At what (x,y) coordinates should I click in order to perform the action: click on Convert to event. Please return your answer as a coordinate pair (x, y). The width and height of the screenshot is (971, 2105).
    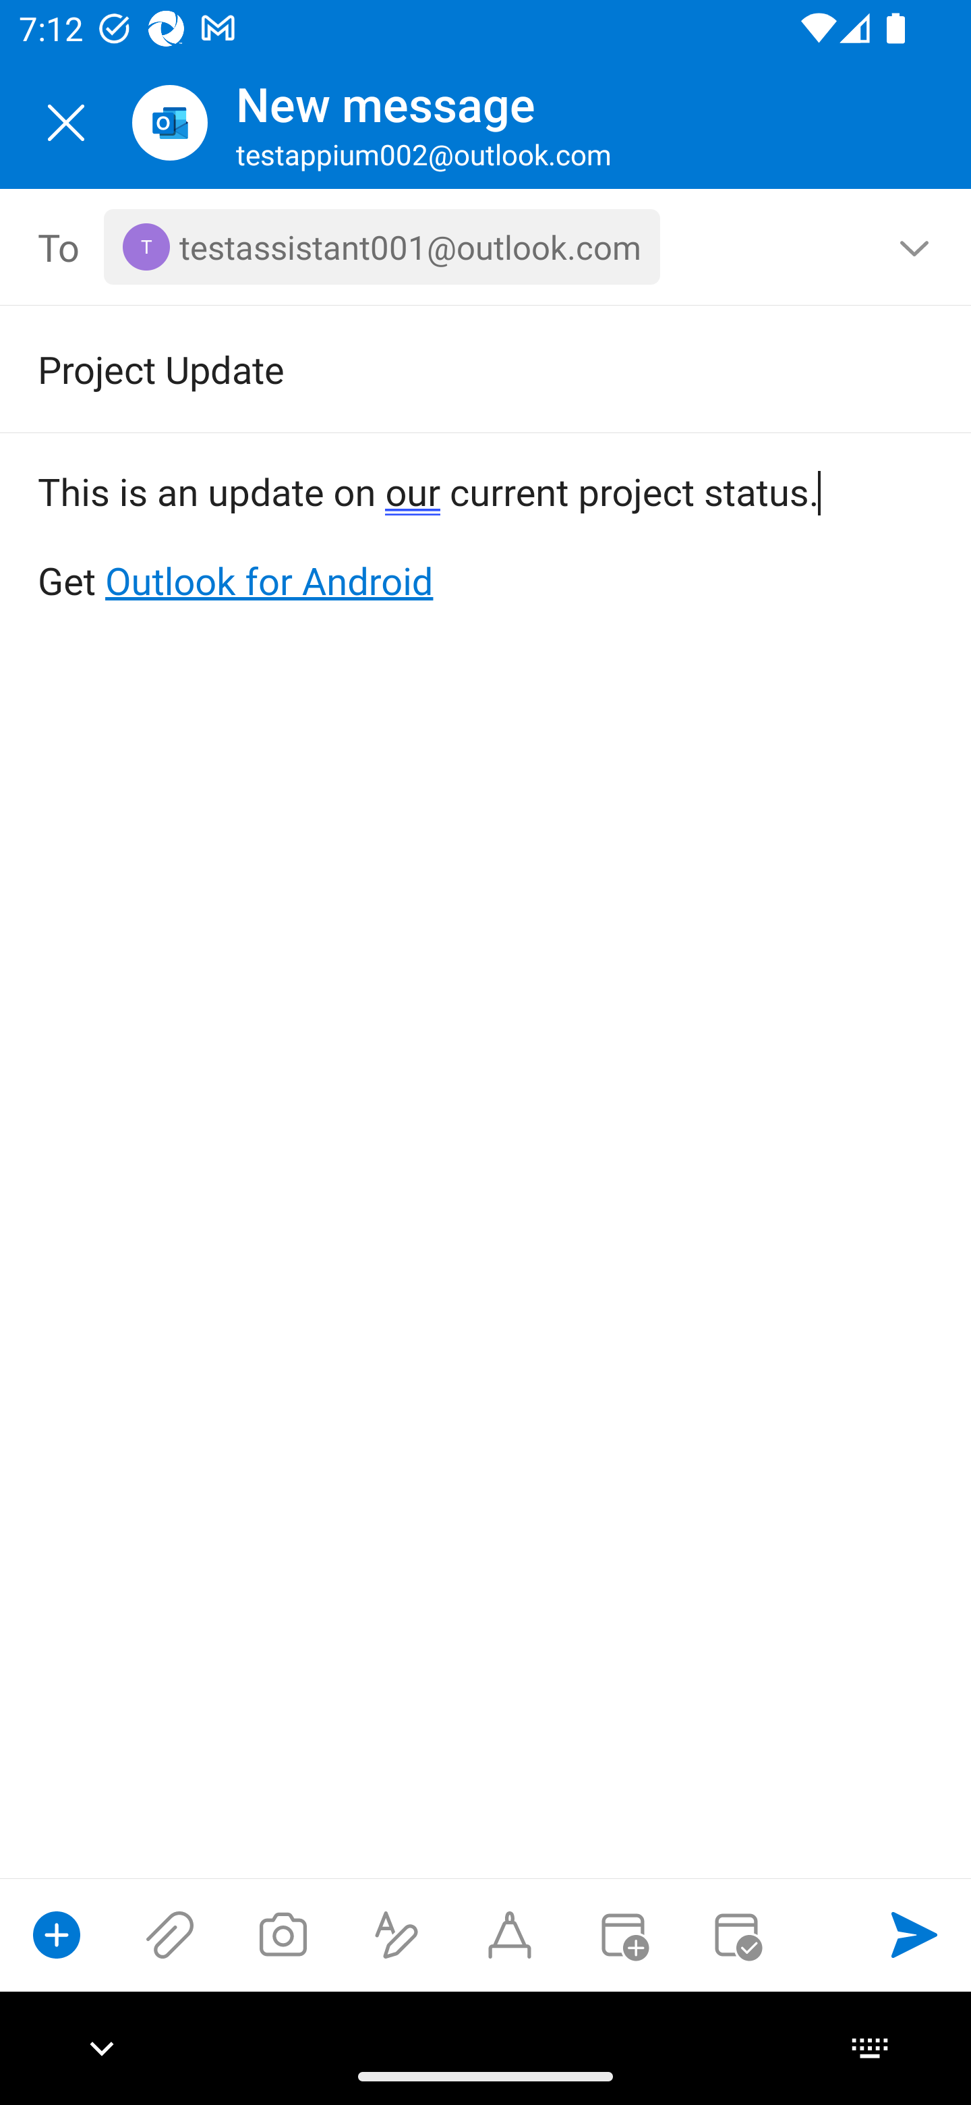
    Looking at the image, I should click on (622, 1934).